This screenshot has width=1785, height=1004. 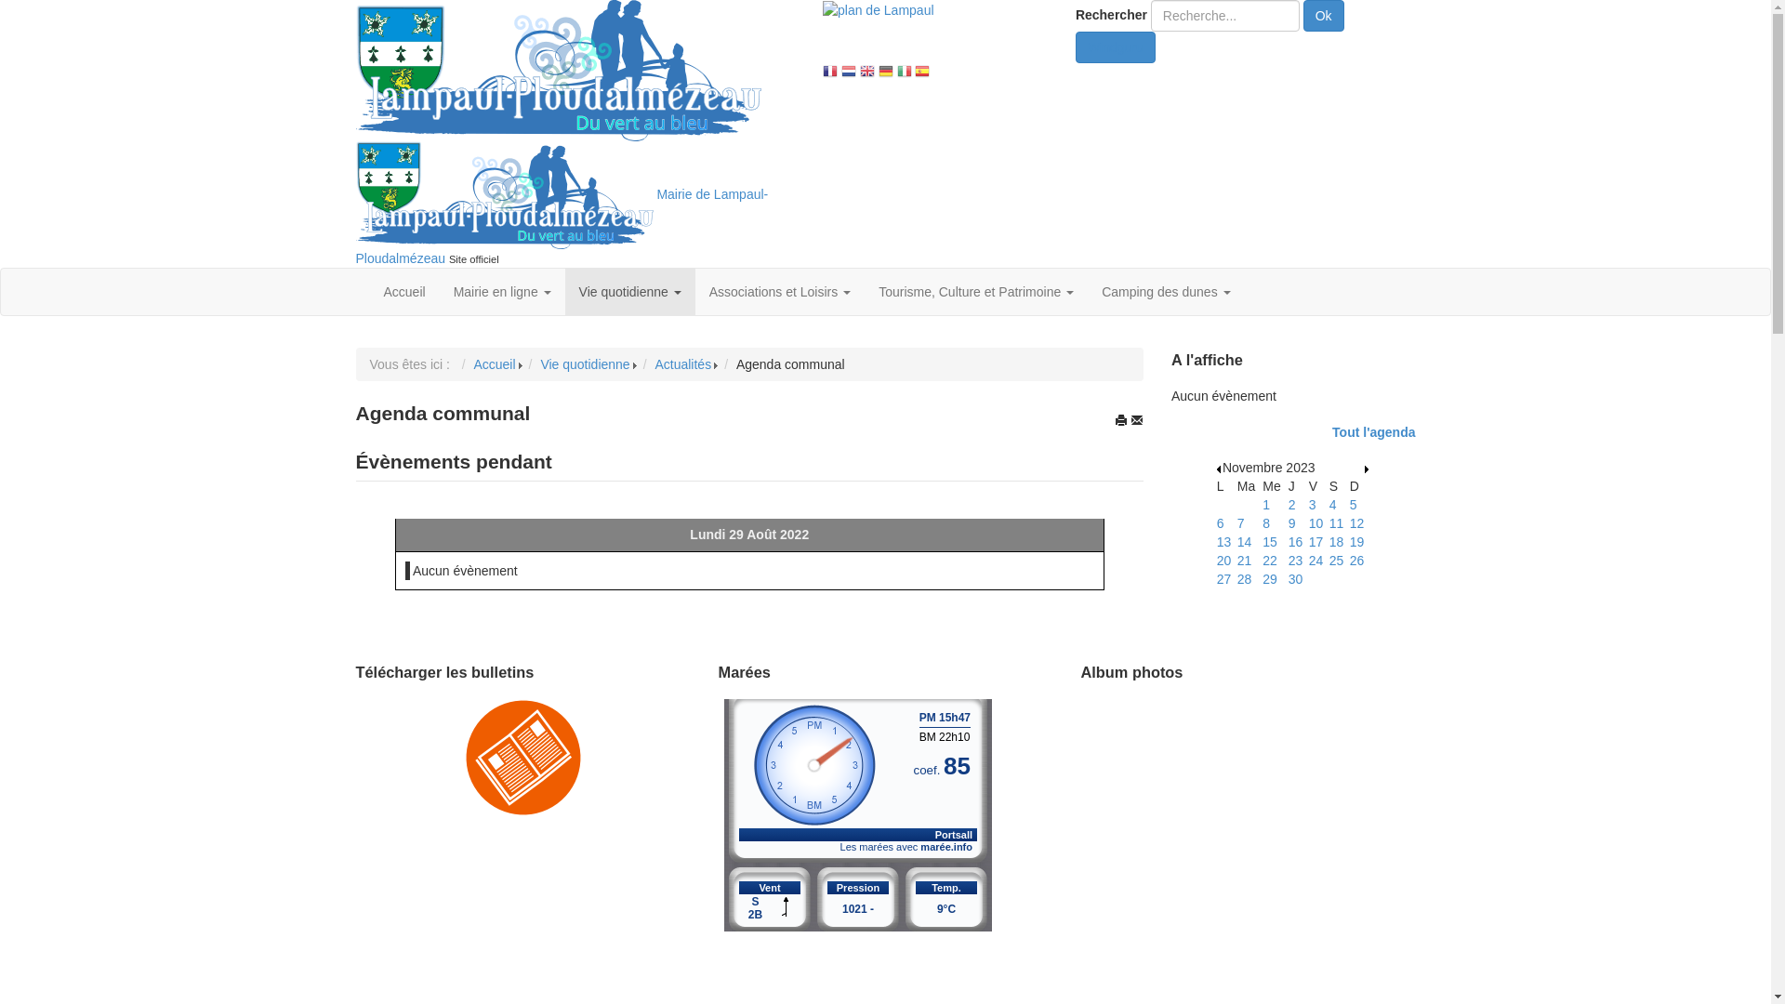 What do you see at coordinates (1316, 561) in the screenshot?
I see `24` at bounding box center [1316, 561].